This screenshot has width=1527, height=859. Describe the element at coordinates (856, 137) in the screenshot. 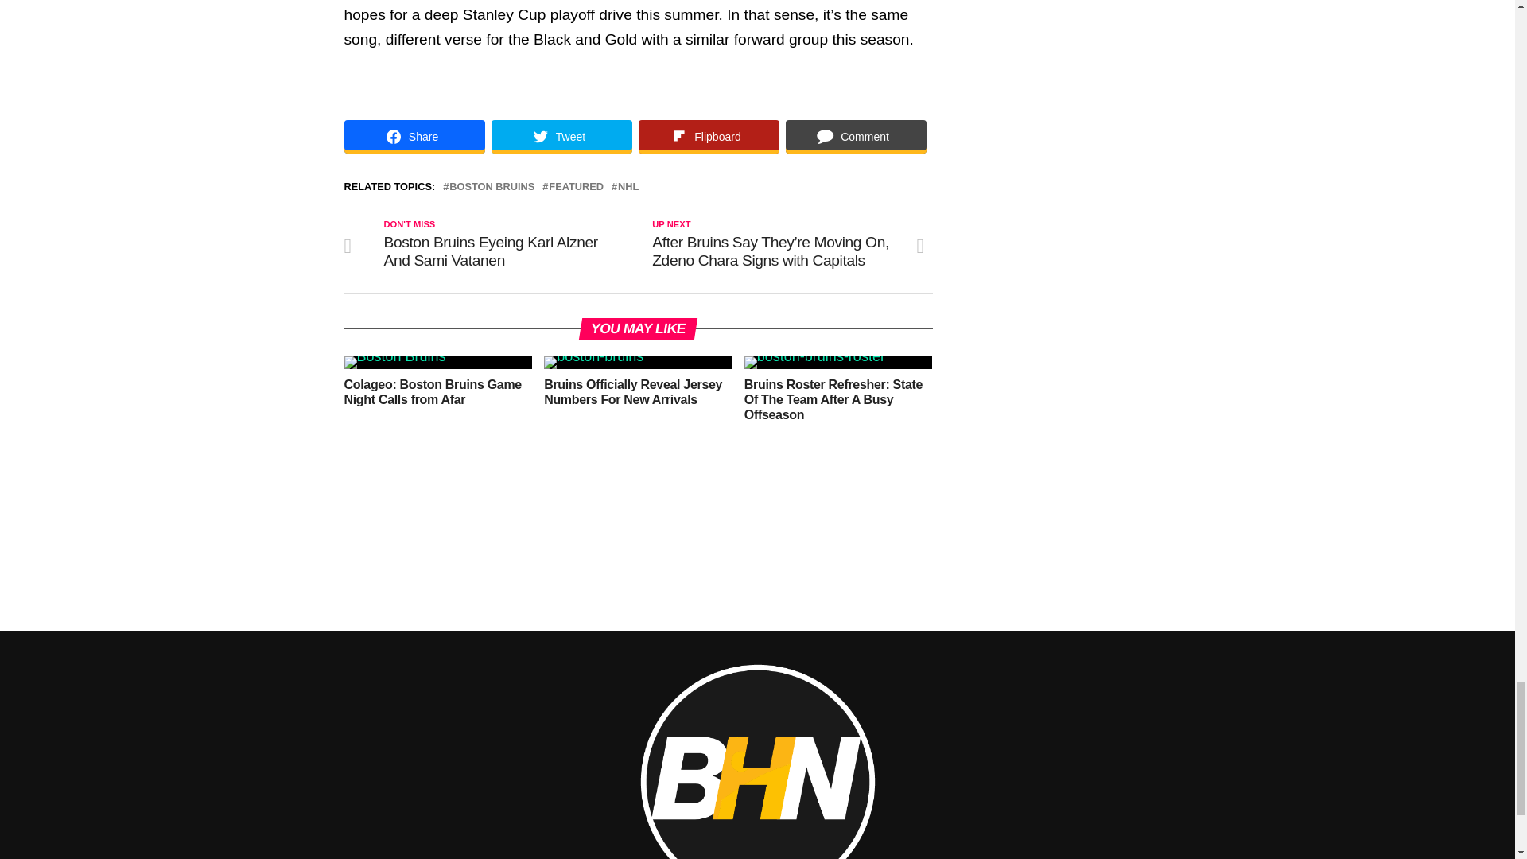

I see `Share on Comment` at that location.